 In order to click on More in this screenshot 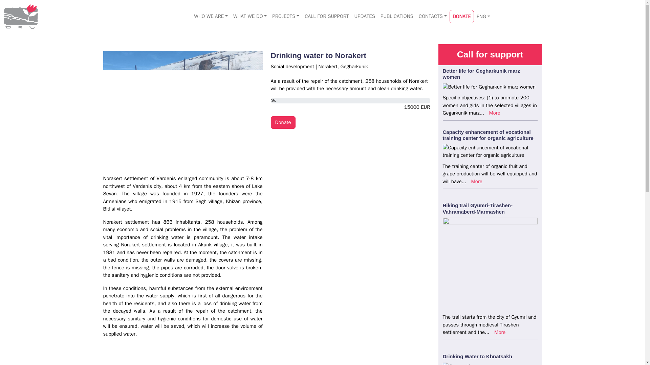, I will do `click(500, 332)`.